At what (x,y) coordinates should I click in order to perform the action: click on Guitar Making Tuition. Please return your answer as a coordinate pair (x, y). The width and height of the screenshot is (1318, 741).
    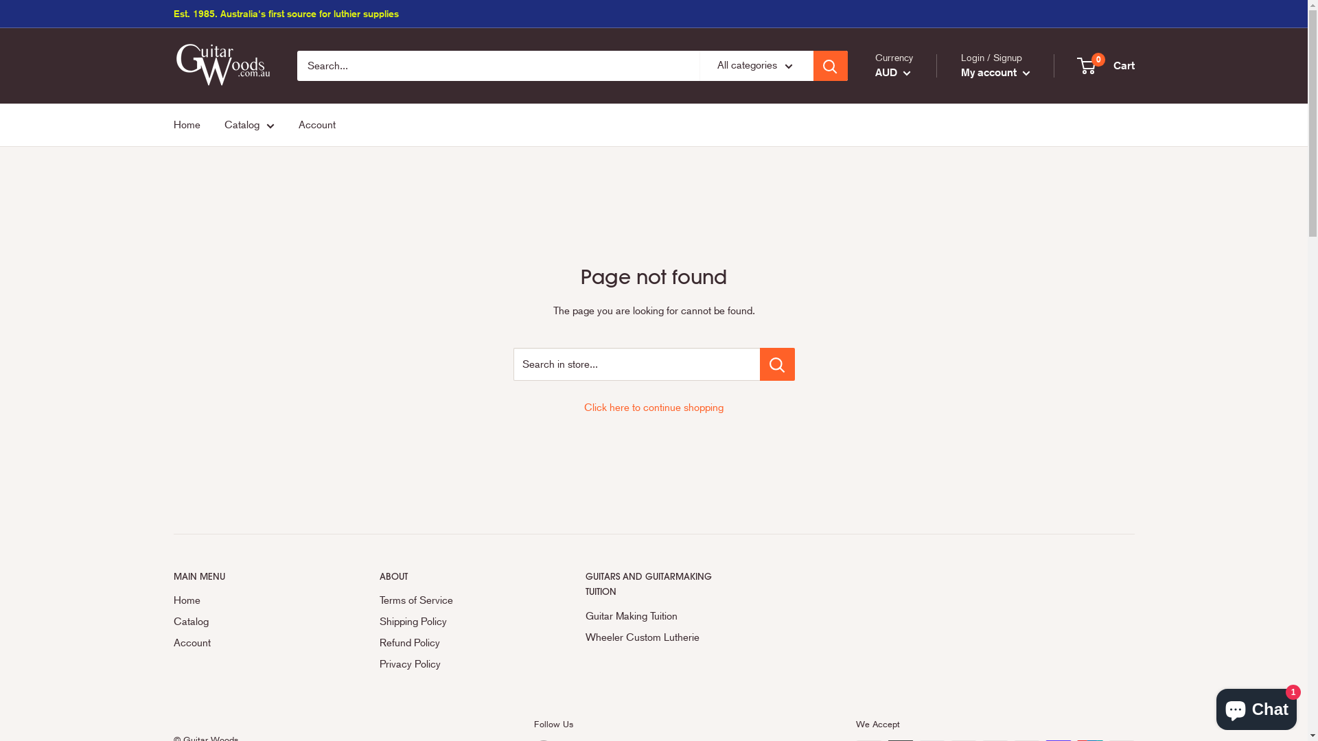
    Looking at the image, I should click on (664, 616).